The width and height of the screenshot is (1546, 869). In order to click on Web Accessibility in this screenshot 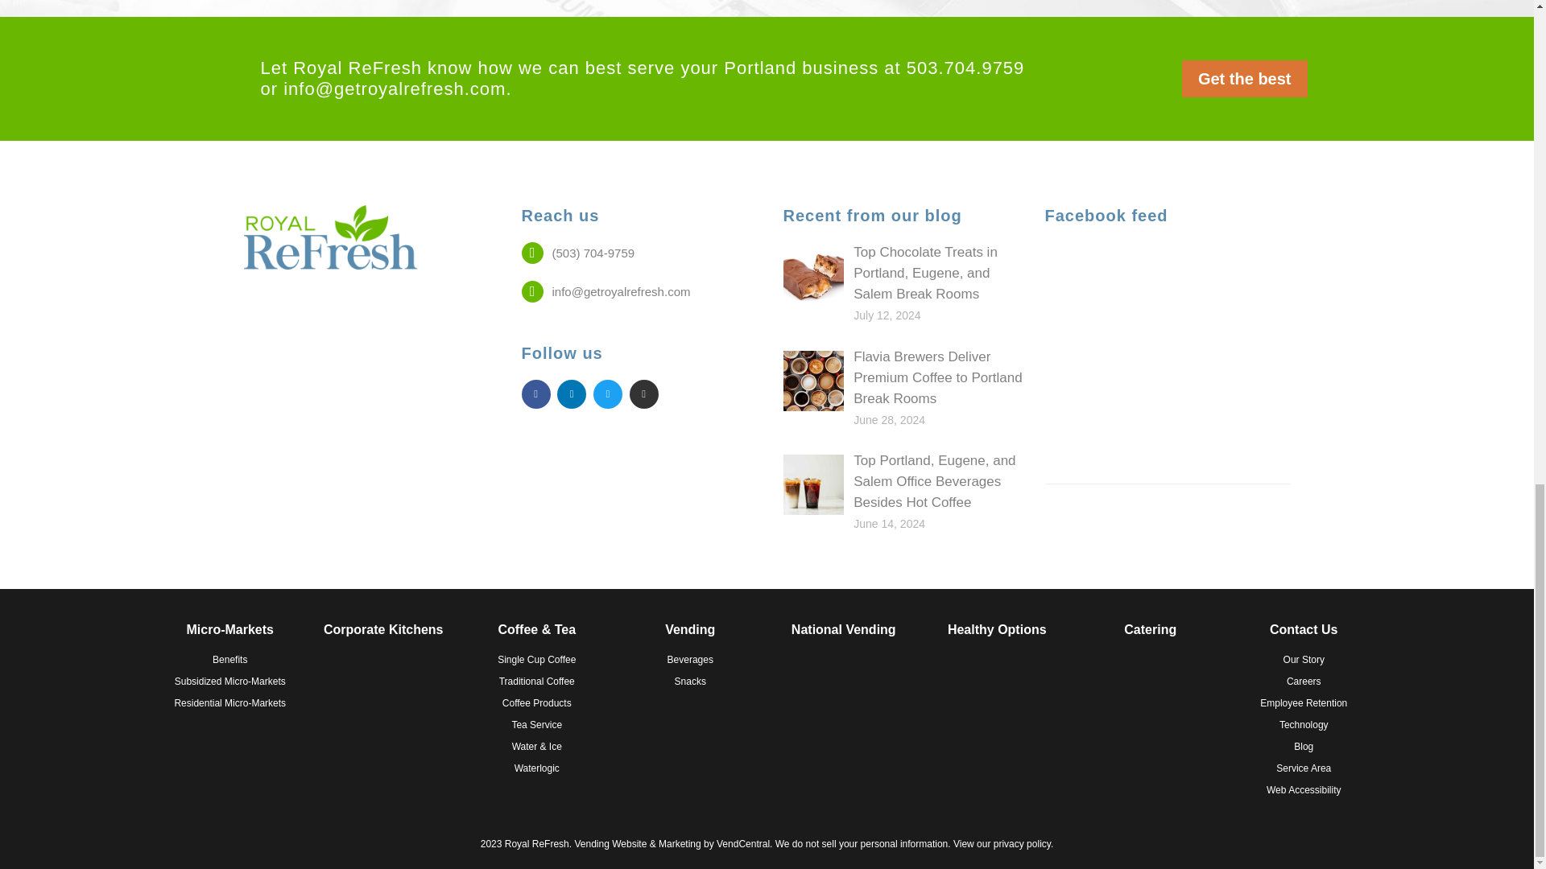, I will do `click(1304, 789)`.